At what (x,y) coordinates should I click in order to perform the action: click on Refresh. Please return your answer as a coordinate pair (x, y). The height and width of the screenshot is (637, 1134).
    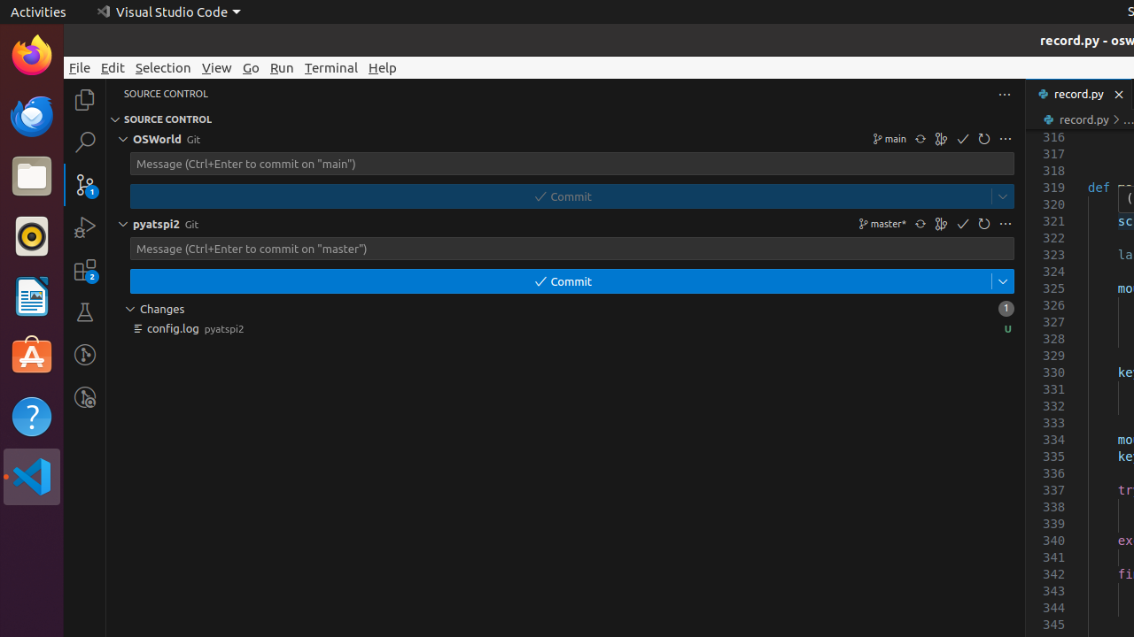
    Looking at the image, I should click on (984, 224).